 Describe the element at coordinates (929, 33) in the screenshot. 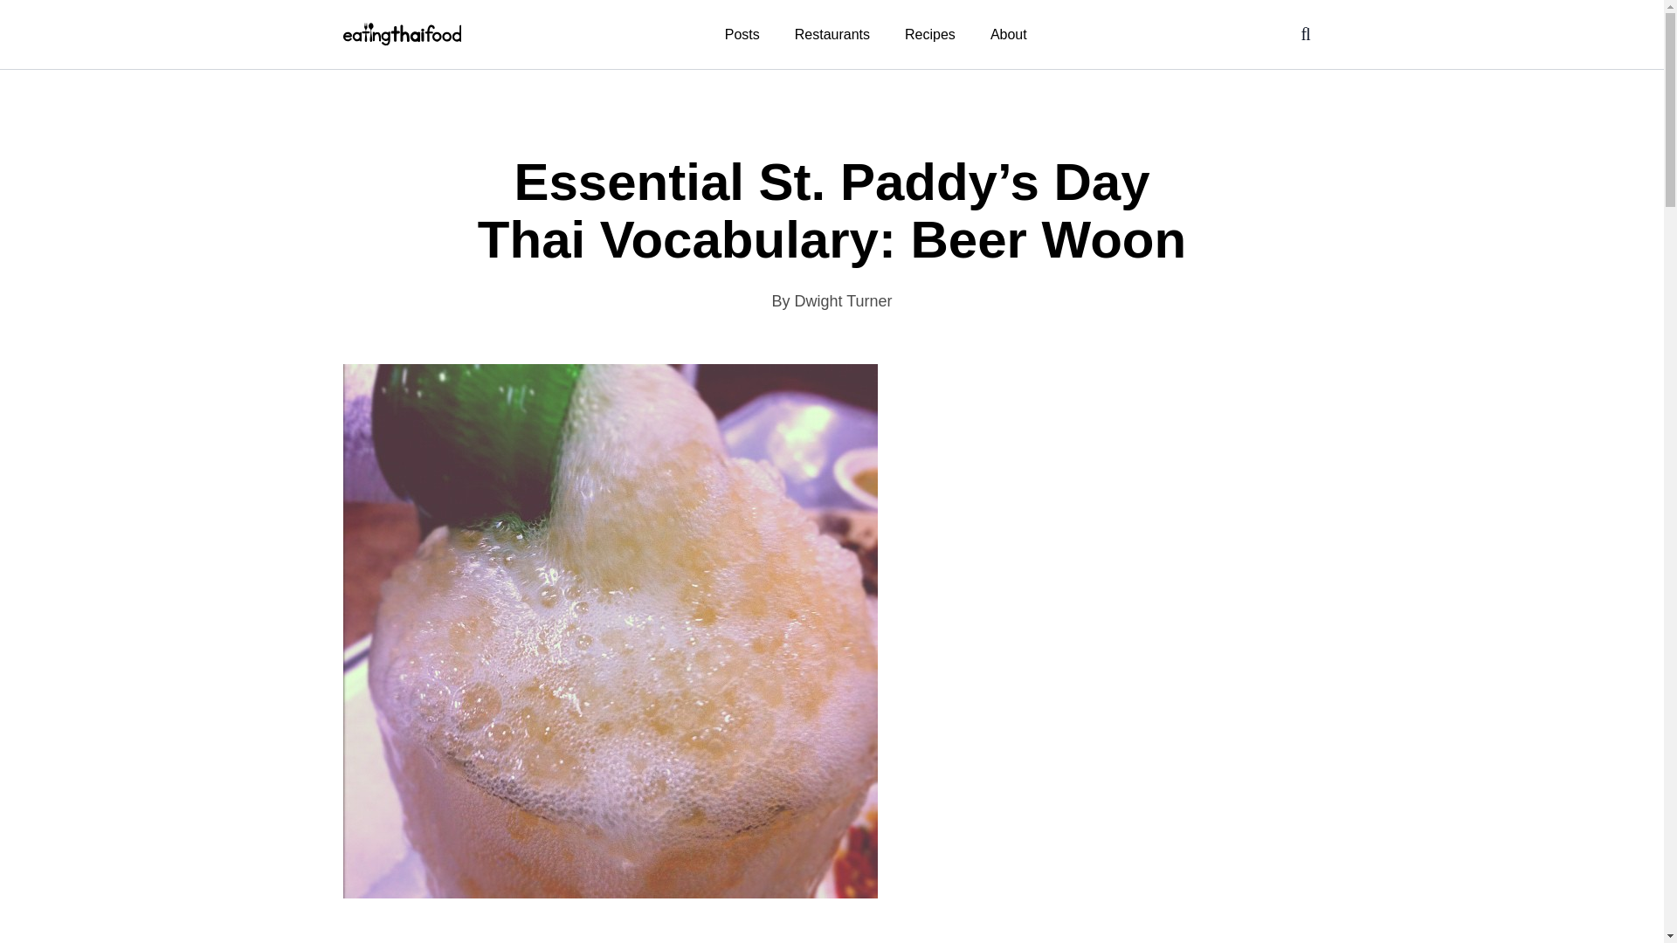

I see `Recipes` at that location.